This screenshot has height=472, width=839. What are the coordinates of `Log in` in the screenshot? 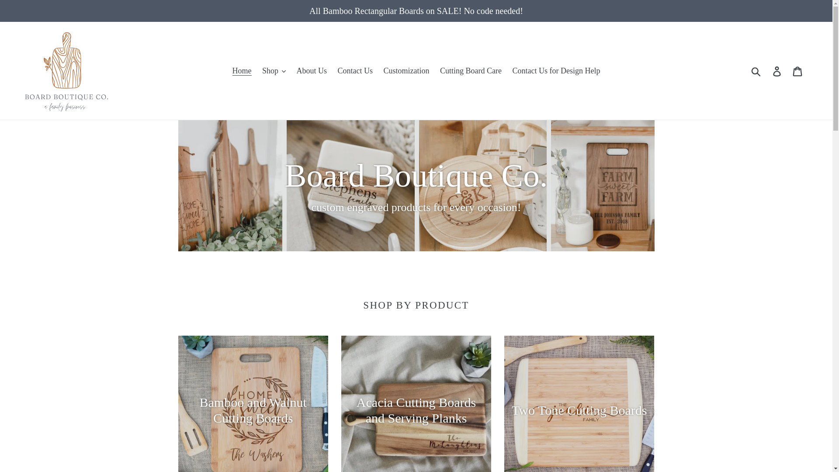 It's located at (777, 70).